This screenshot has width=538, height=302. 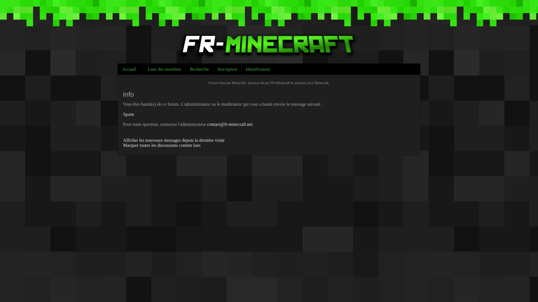 What do you see at coordinates (131, 69) in the screenshot?
I see `Accueil` at bounding box center [131, 69].